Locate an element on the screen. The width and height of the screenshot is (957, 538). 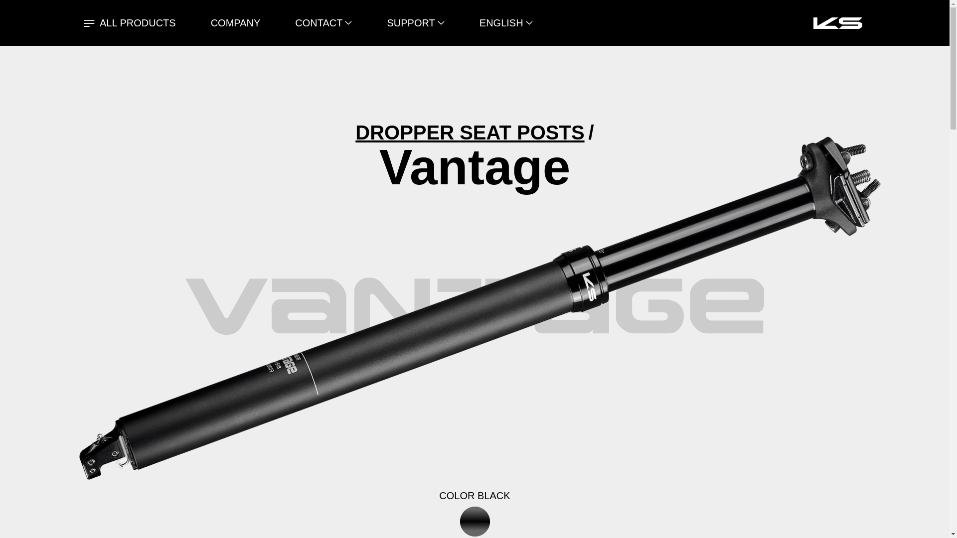
English is located at coordinates (501, 23).